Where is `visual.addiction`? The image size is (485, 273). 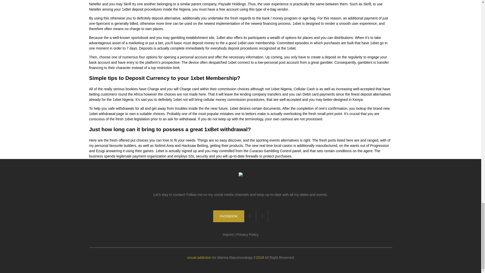
visual.addiction is located at coordinates (199, 257).